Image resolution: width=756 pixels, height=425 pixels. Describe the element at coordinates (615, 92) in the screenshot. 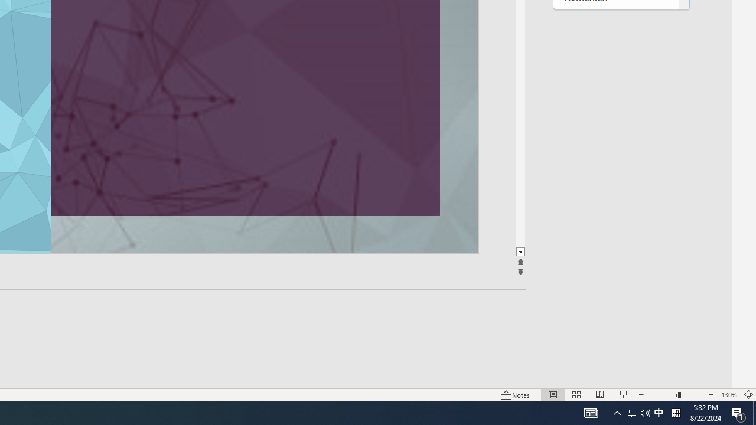

I see `Serbian (Cyrillic)` at that location.